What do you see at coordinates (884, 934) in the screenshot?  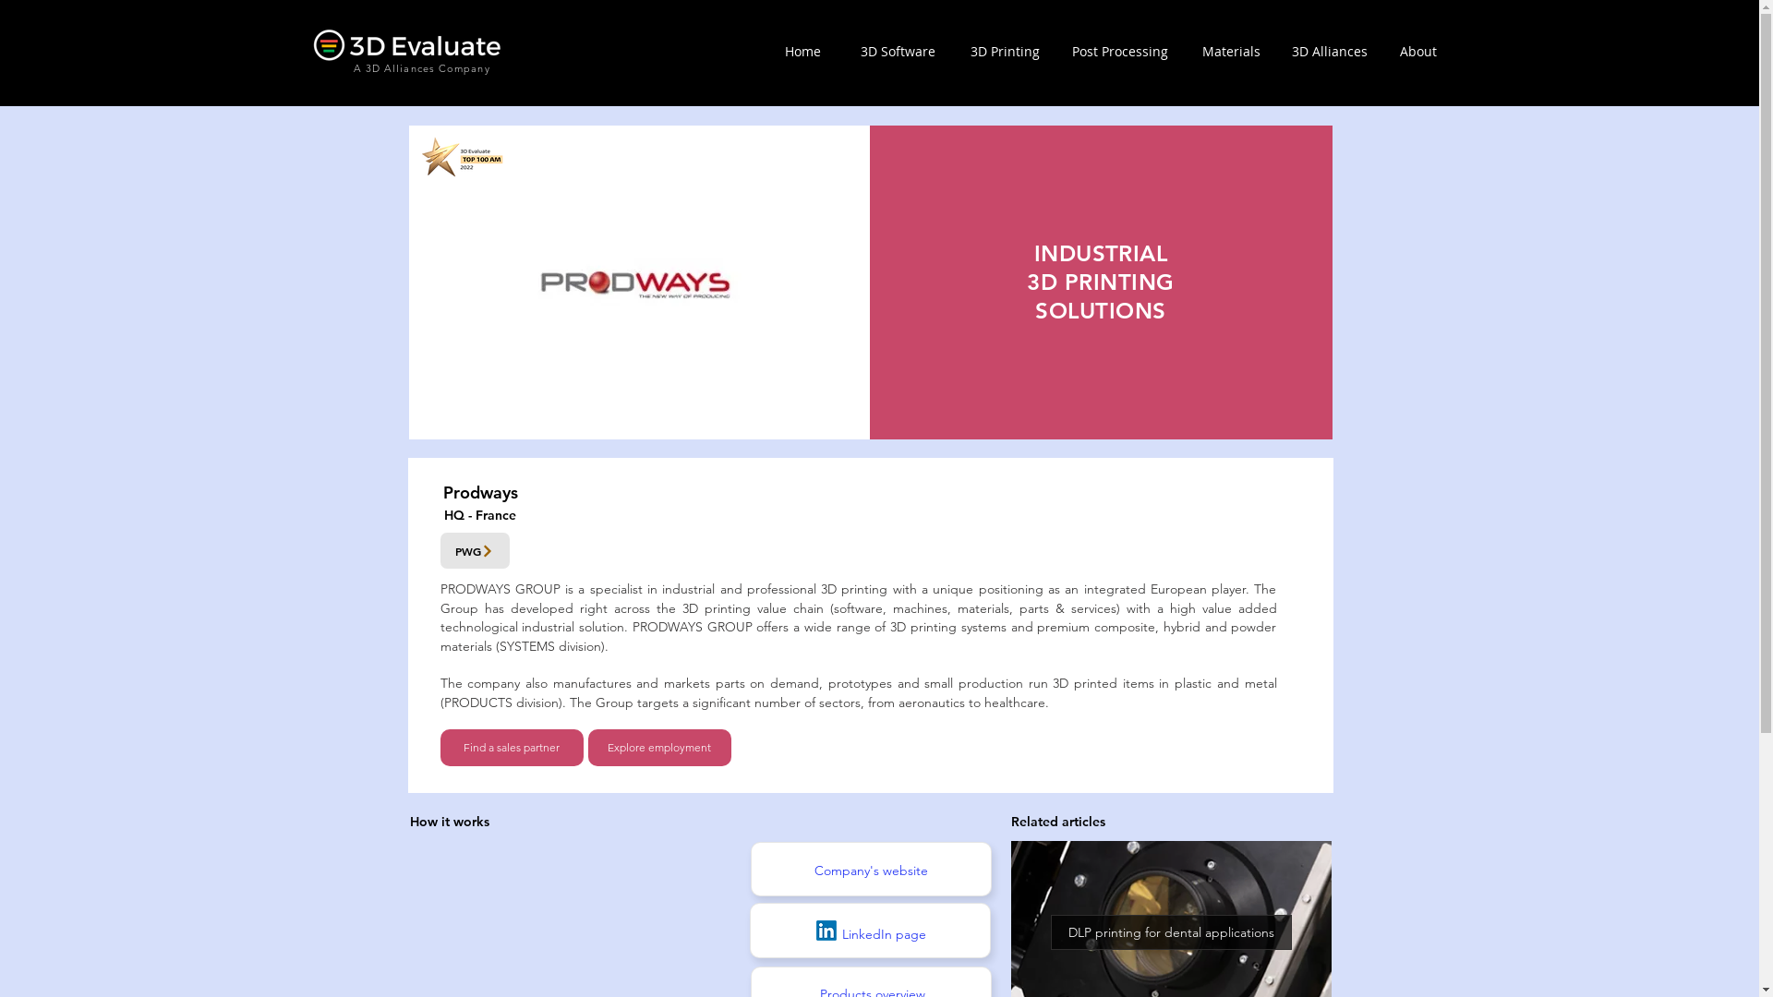 I see `LinkedIn page` at bounding box center [884, 934].